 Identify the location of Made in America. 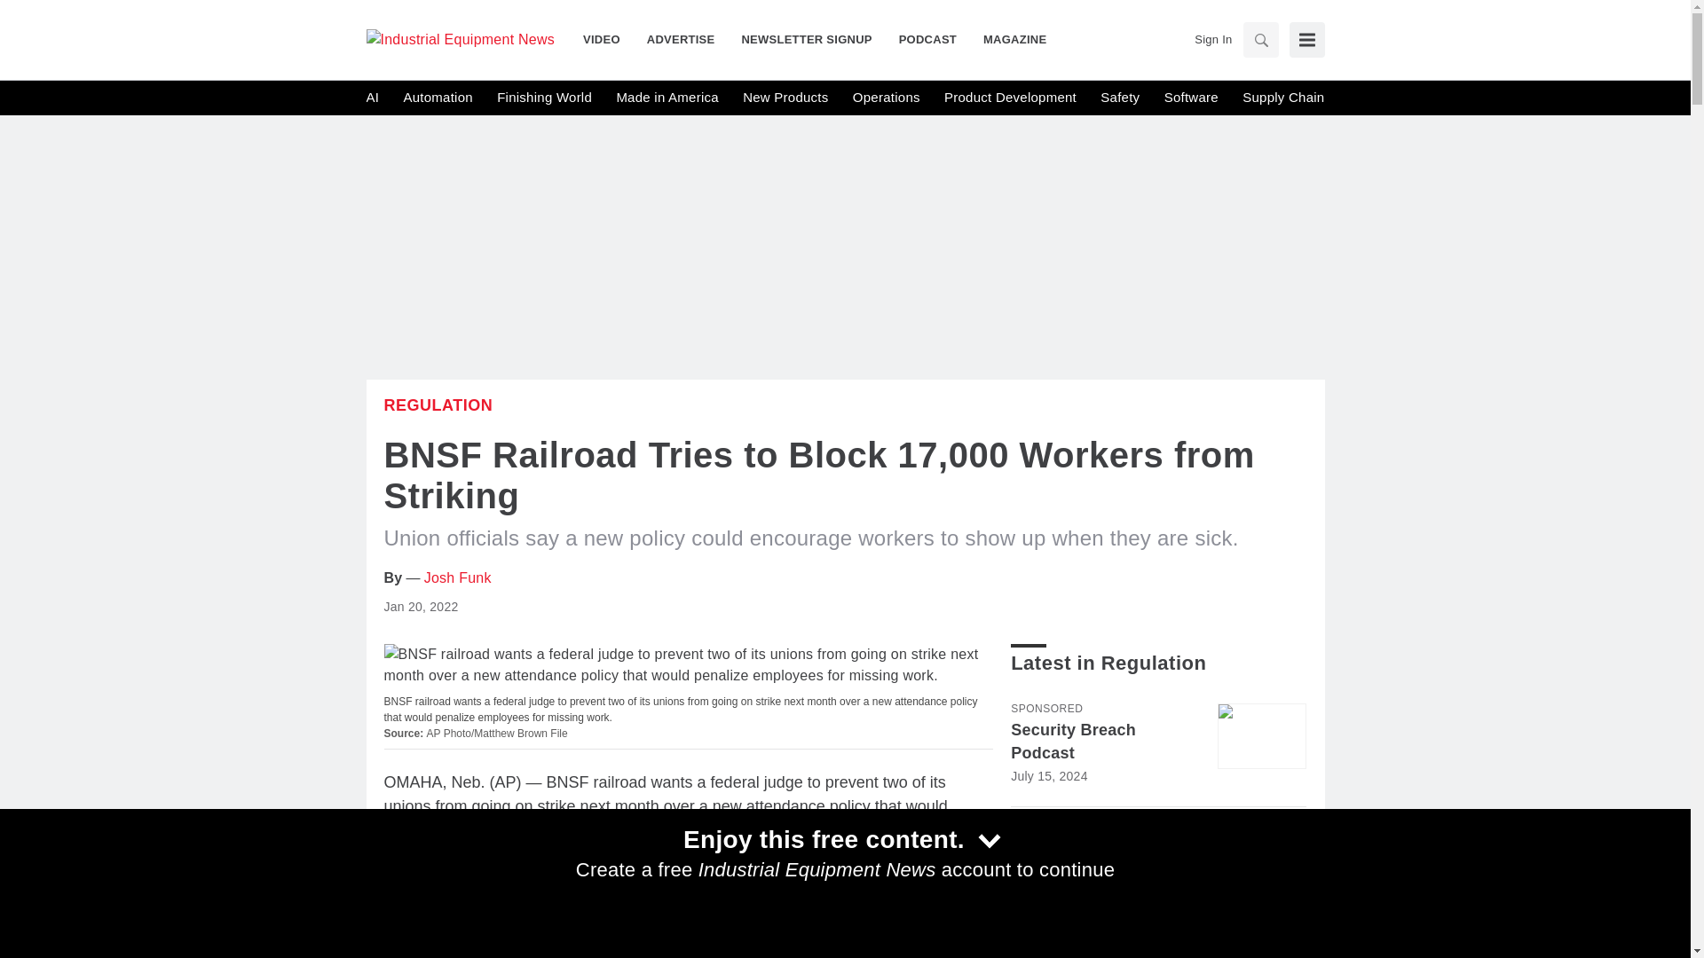
(666, 98).